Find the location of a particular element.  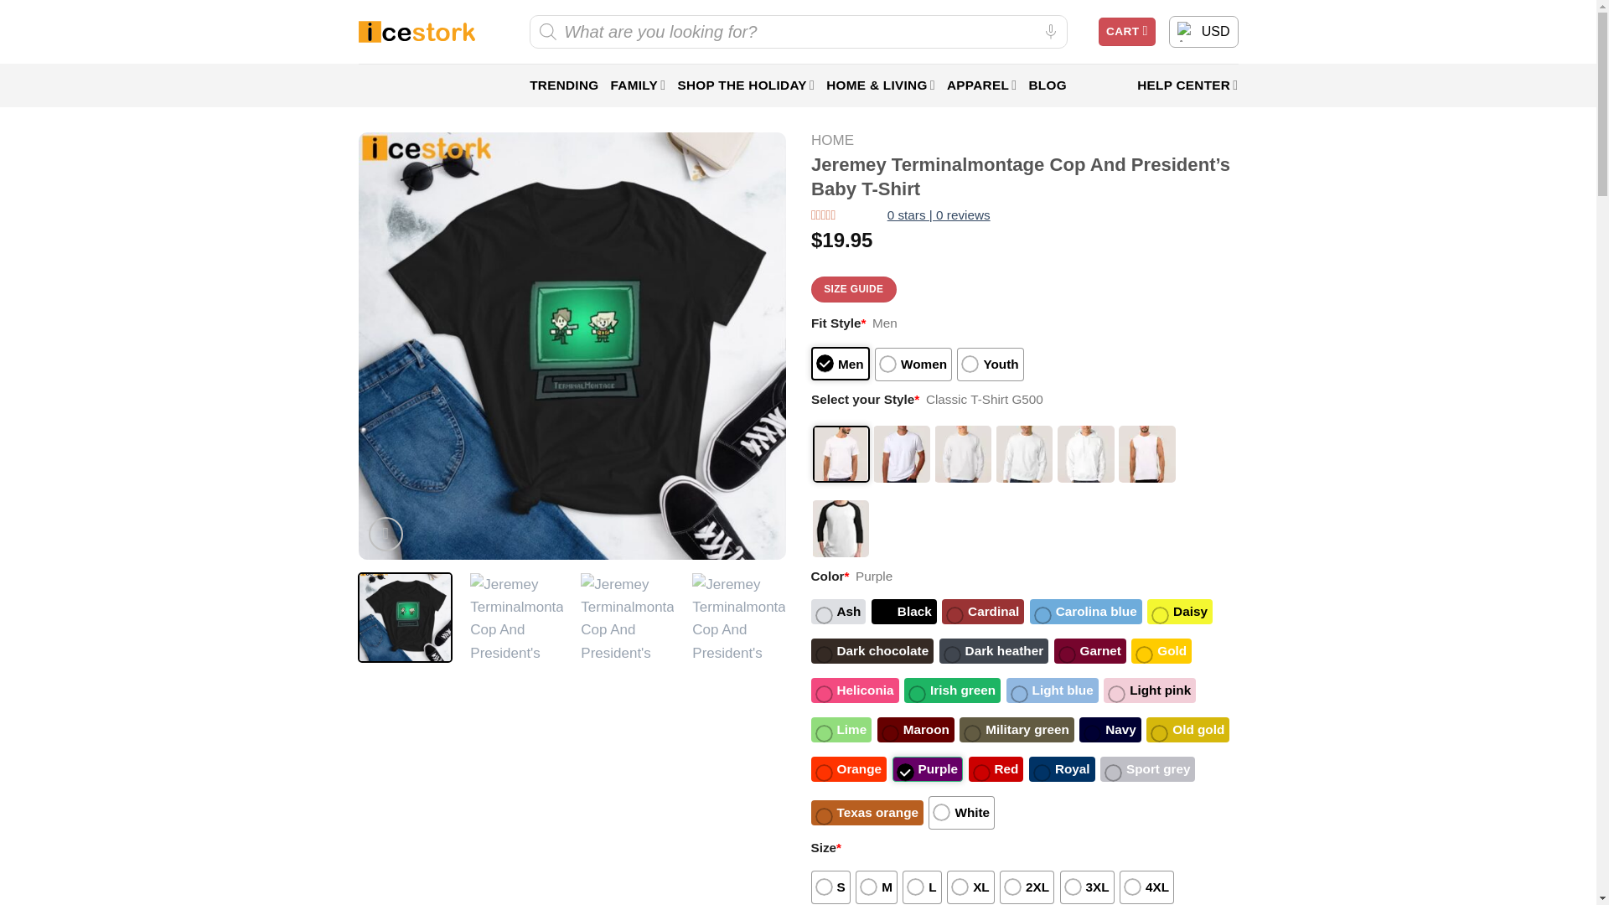

TRENDING is located at coordinates (563, 85).